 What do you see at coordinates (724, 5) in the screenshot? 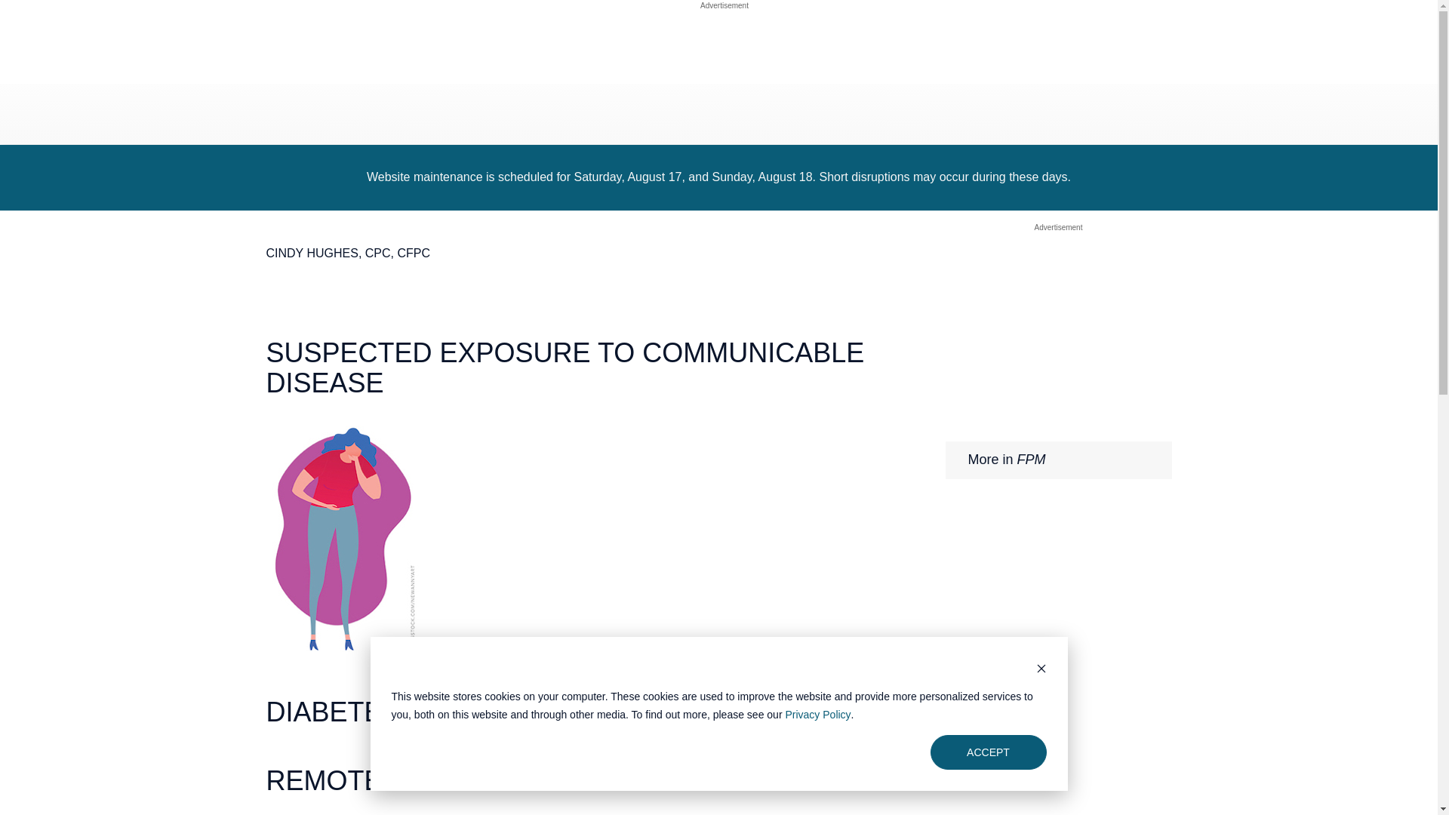
I see `Advertisement` at bounding box center [724, 5].